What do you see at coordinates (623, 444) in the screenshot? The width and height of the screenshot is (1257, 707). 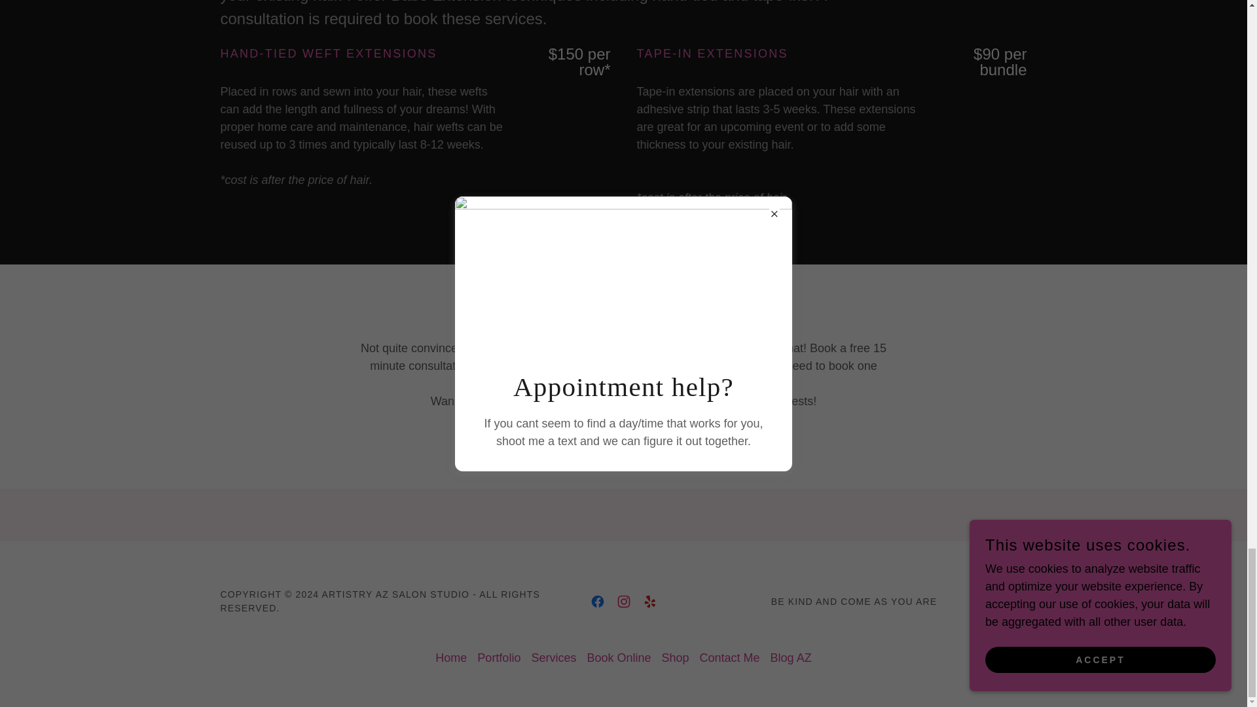 I see `BLOG AZ` at bounding box center [623, 444].